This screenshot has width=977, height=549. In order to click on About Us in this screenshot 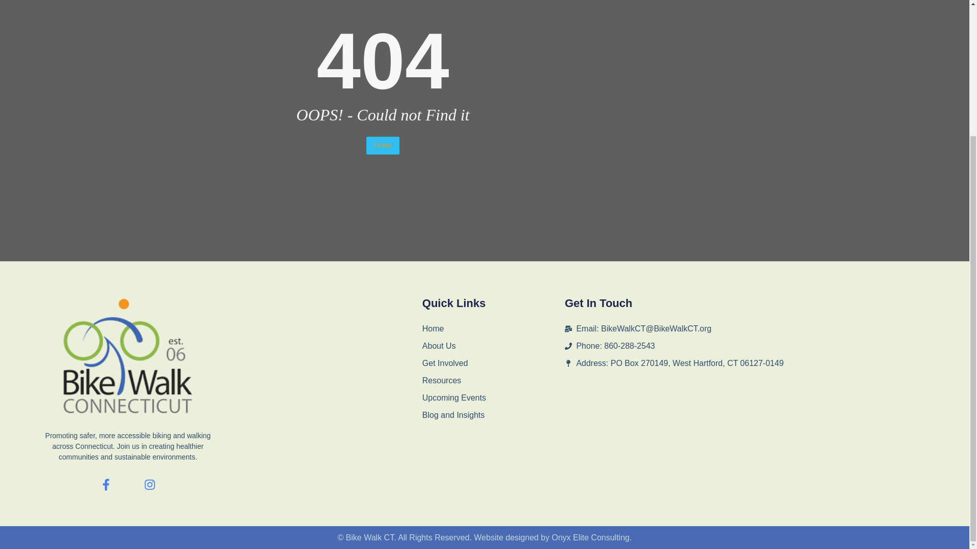, I will do `click(493, 346)`.